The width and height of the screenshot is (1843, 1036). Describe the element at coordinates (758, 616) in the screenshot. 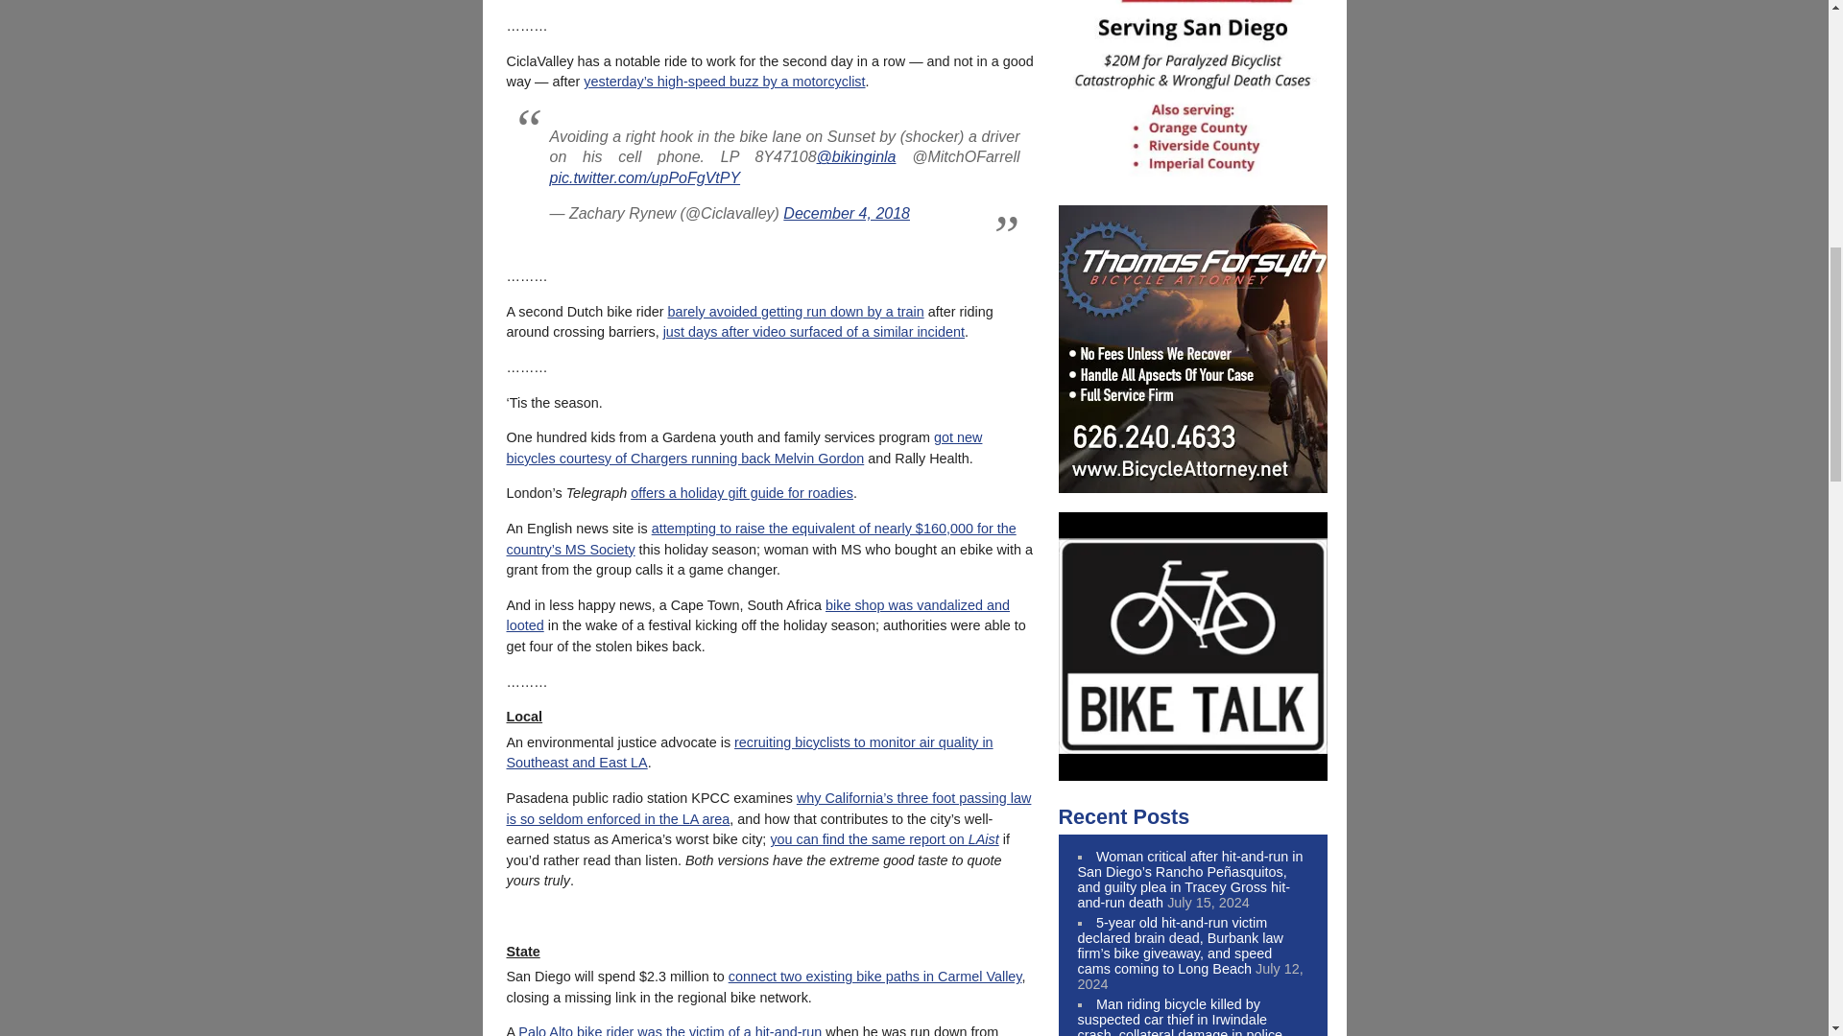

I see `bike shop was vandalized and looted` at that location.